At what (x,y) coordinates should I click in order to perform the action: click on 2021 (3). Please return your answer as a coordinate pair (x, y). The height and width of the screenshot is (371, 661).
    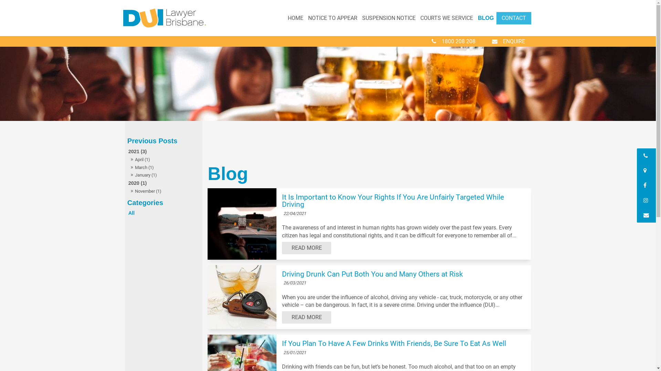
    Looking at the image, I should click on (164, 152).